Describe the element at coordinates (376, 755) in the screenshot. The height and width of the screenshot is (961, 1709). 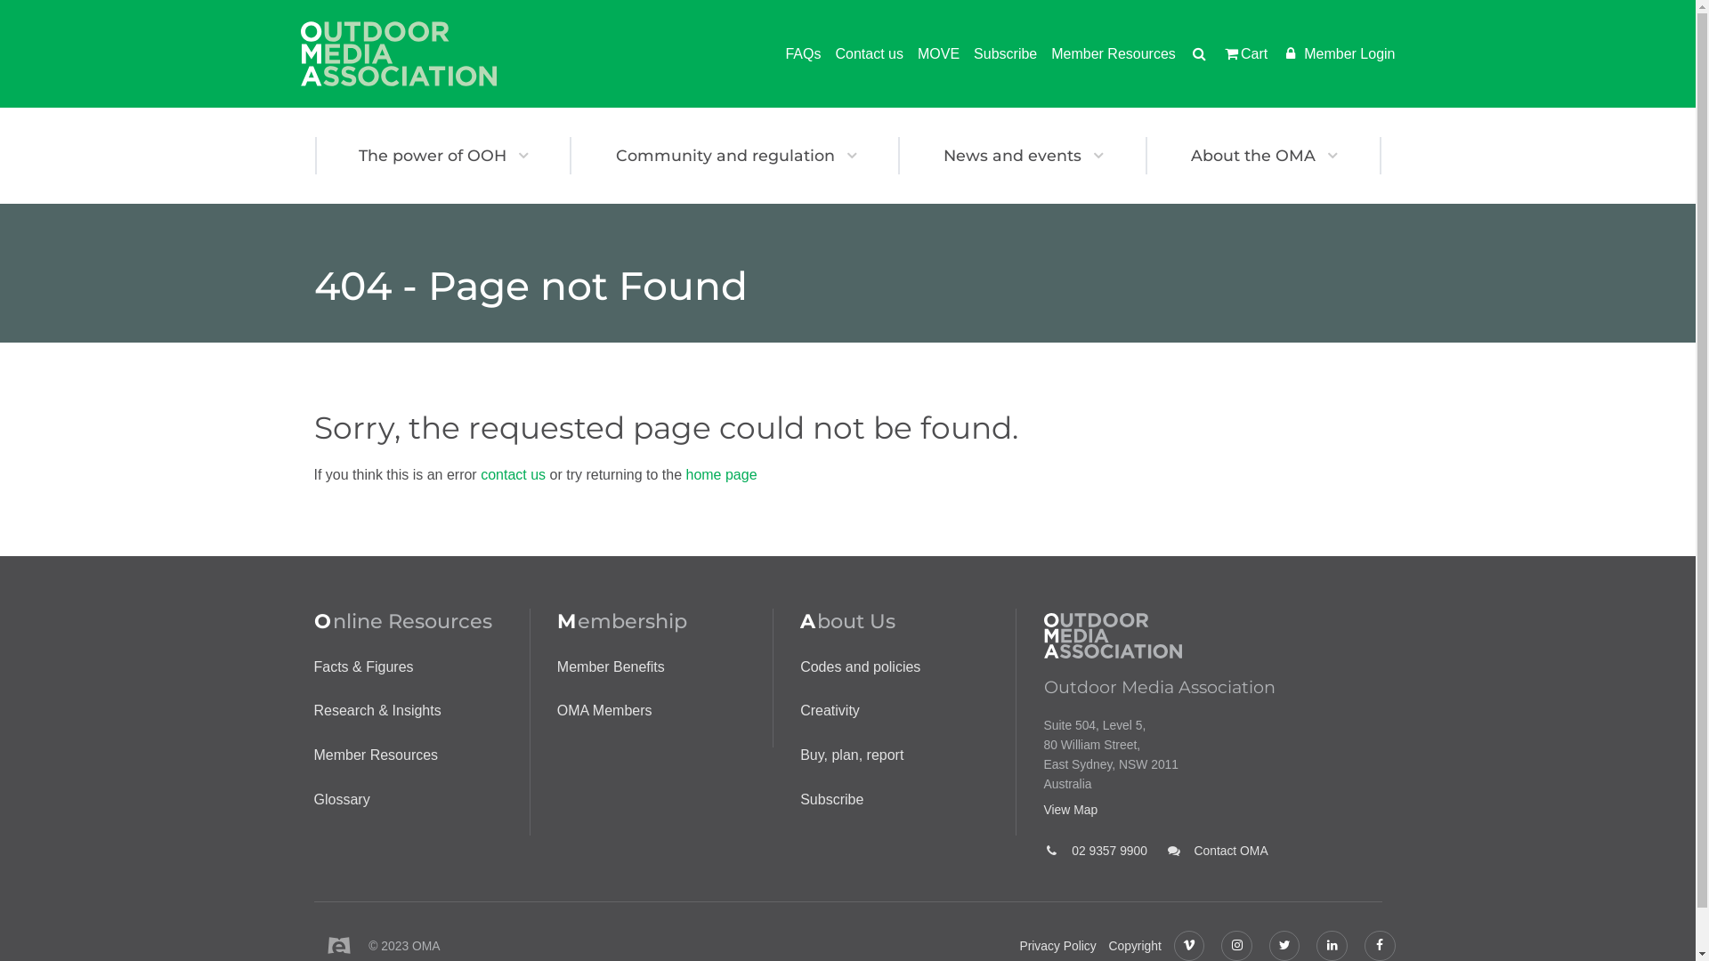
I see `Member Resources` at that location.